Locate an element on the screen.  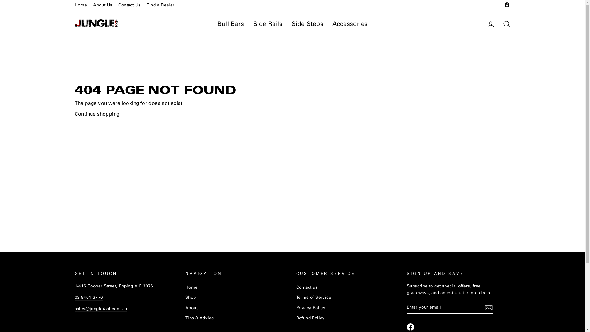
Accessories is located at coordinates (350, 23).